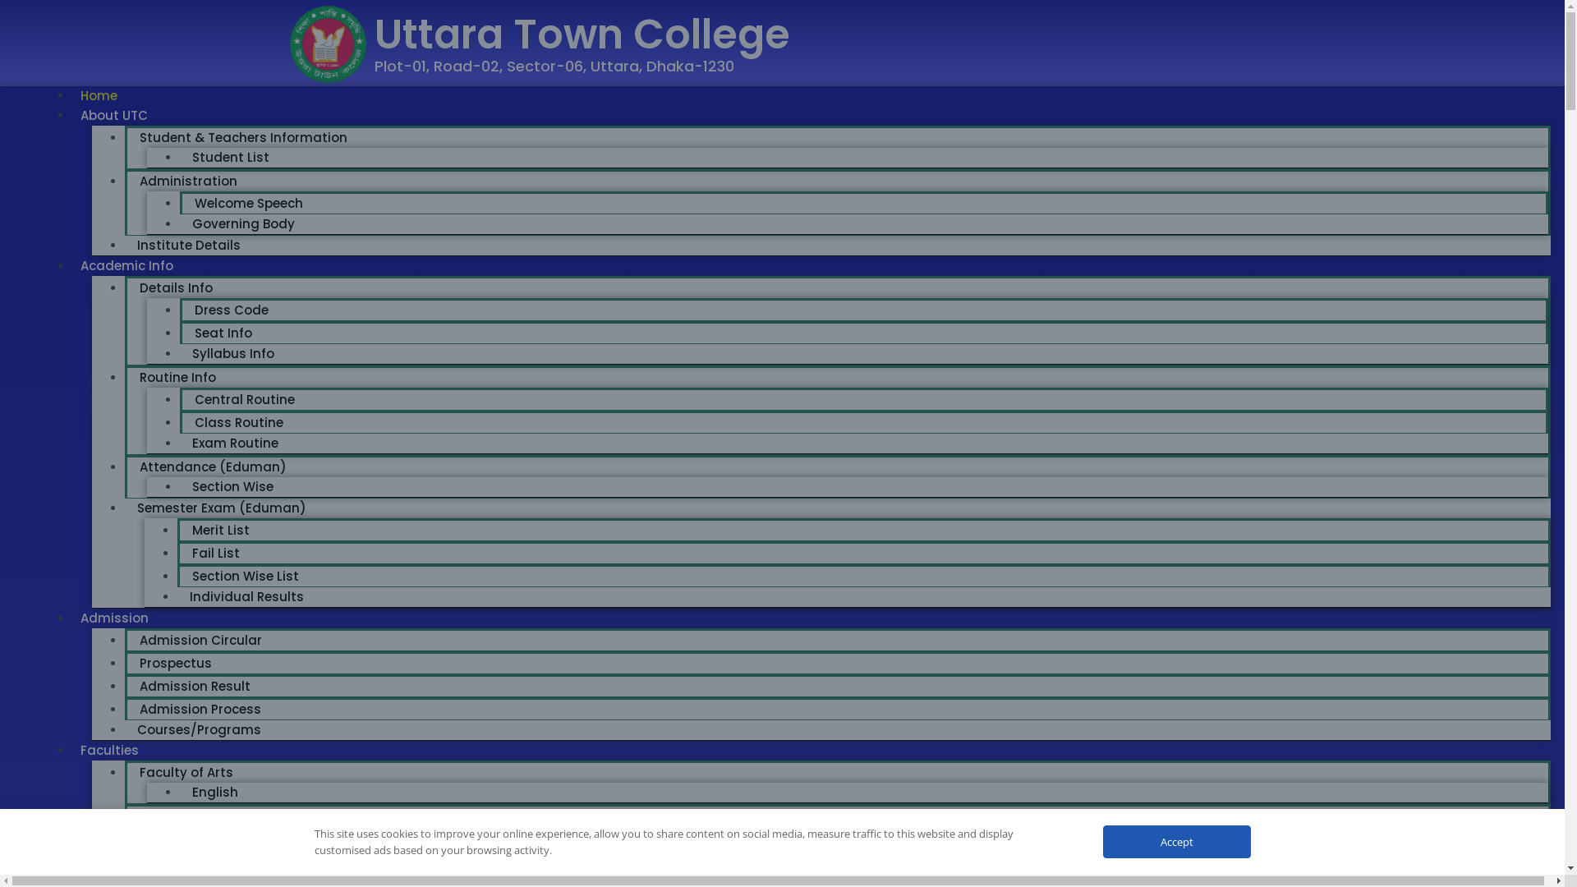  Describe the element at coordinates (232, 861) in the screenshot. I see `Social Work` at that location.